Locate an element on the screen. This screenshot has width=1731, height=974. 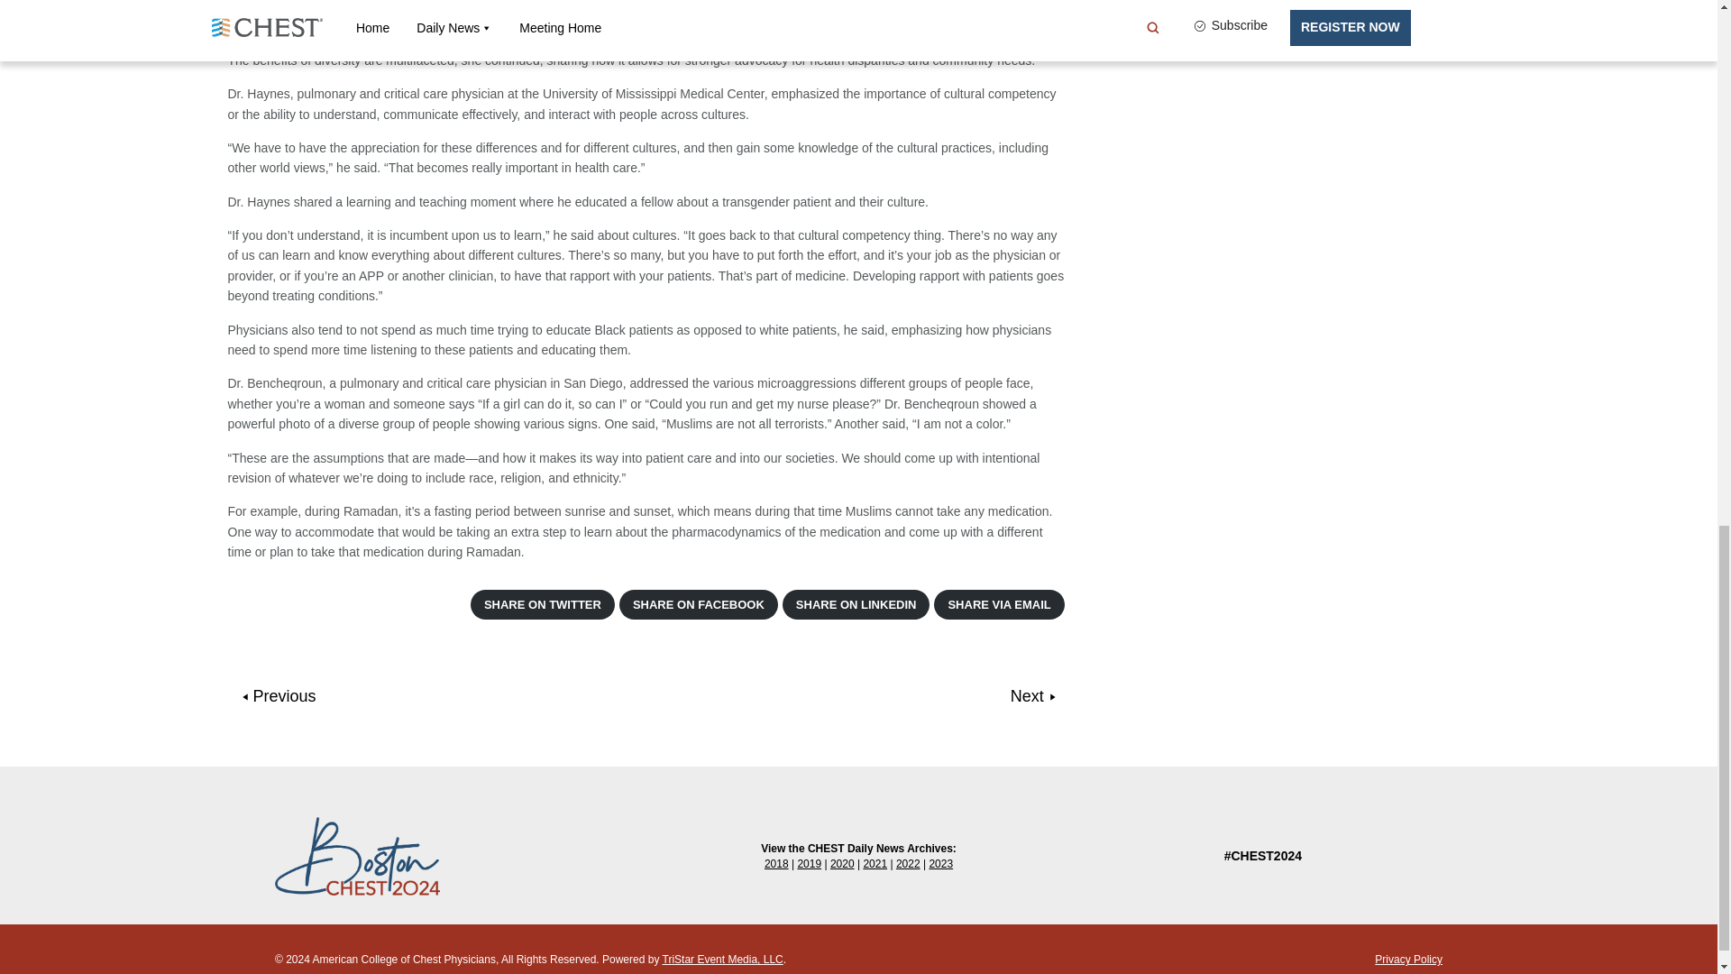
Privacy Policy is located at coordinates (1408, 960).